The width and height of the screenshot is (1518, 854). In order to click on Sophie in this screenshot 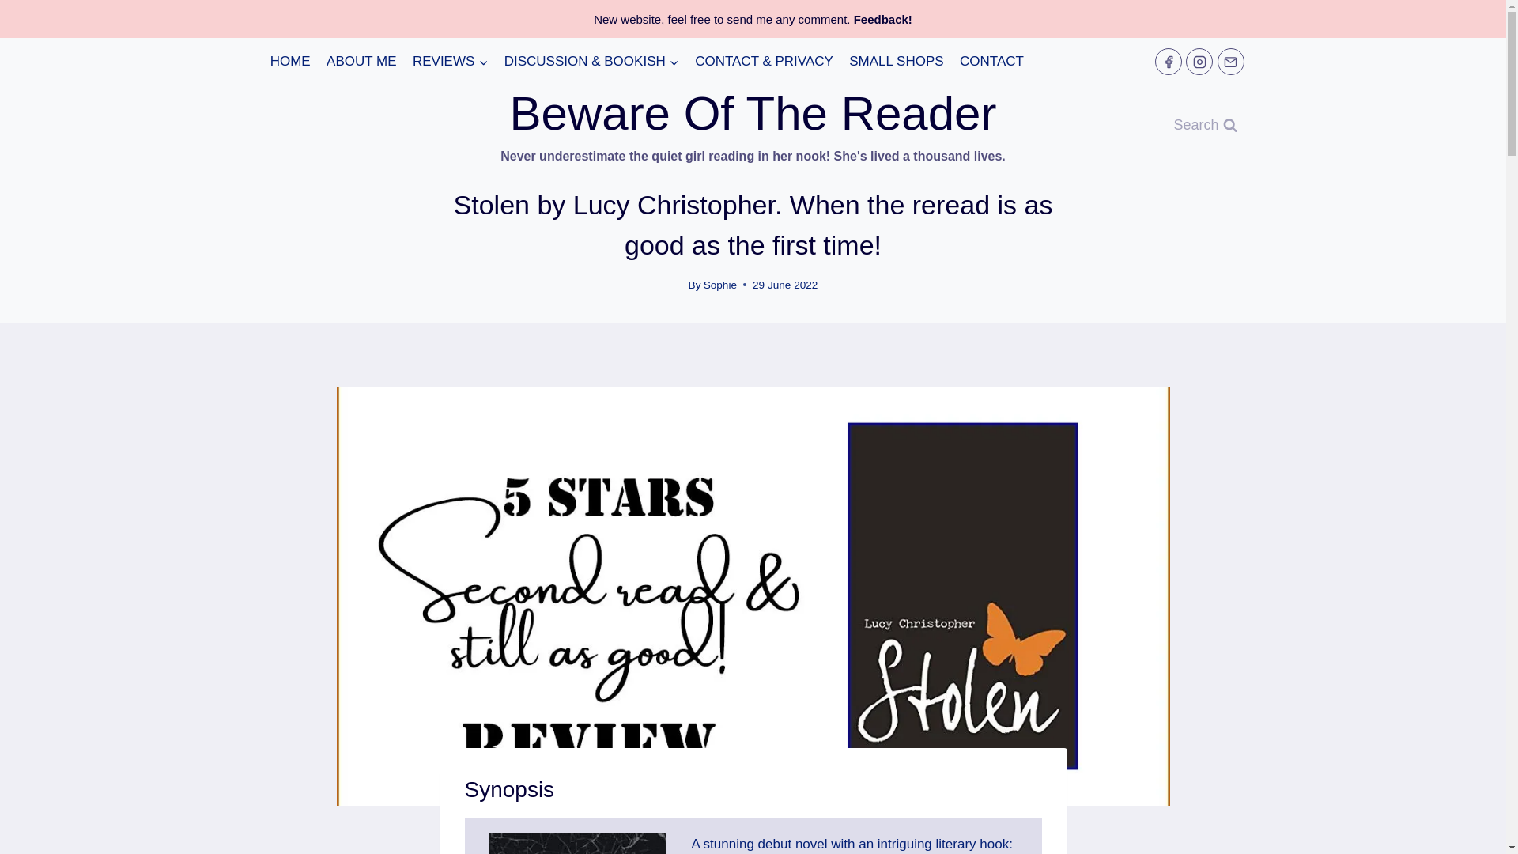, I will do `click(719, 285)`.